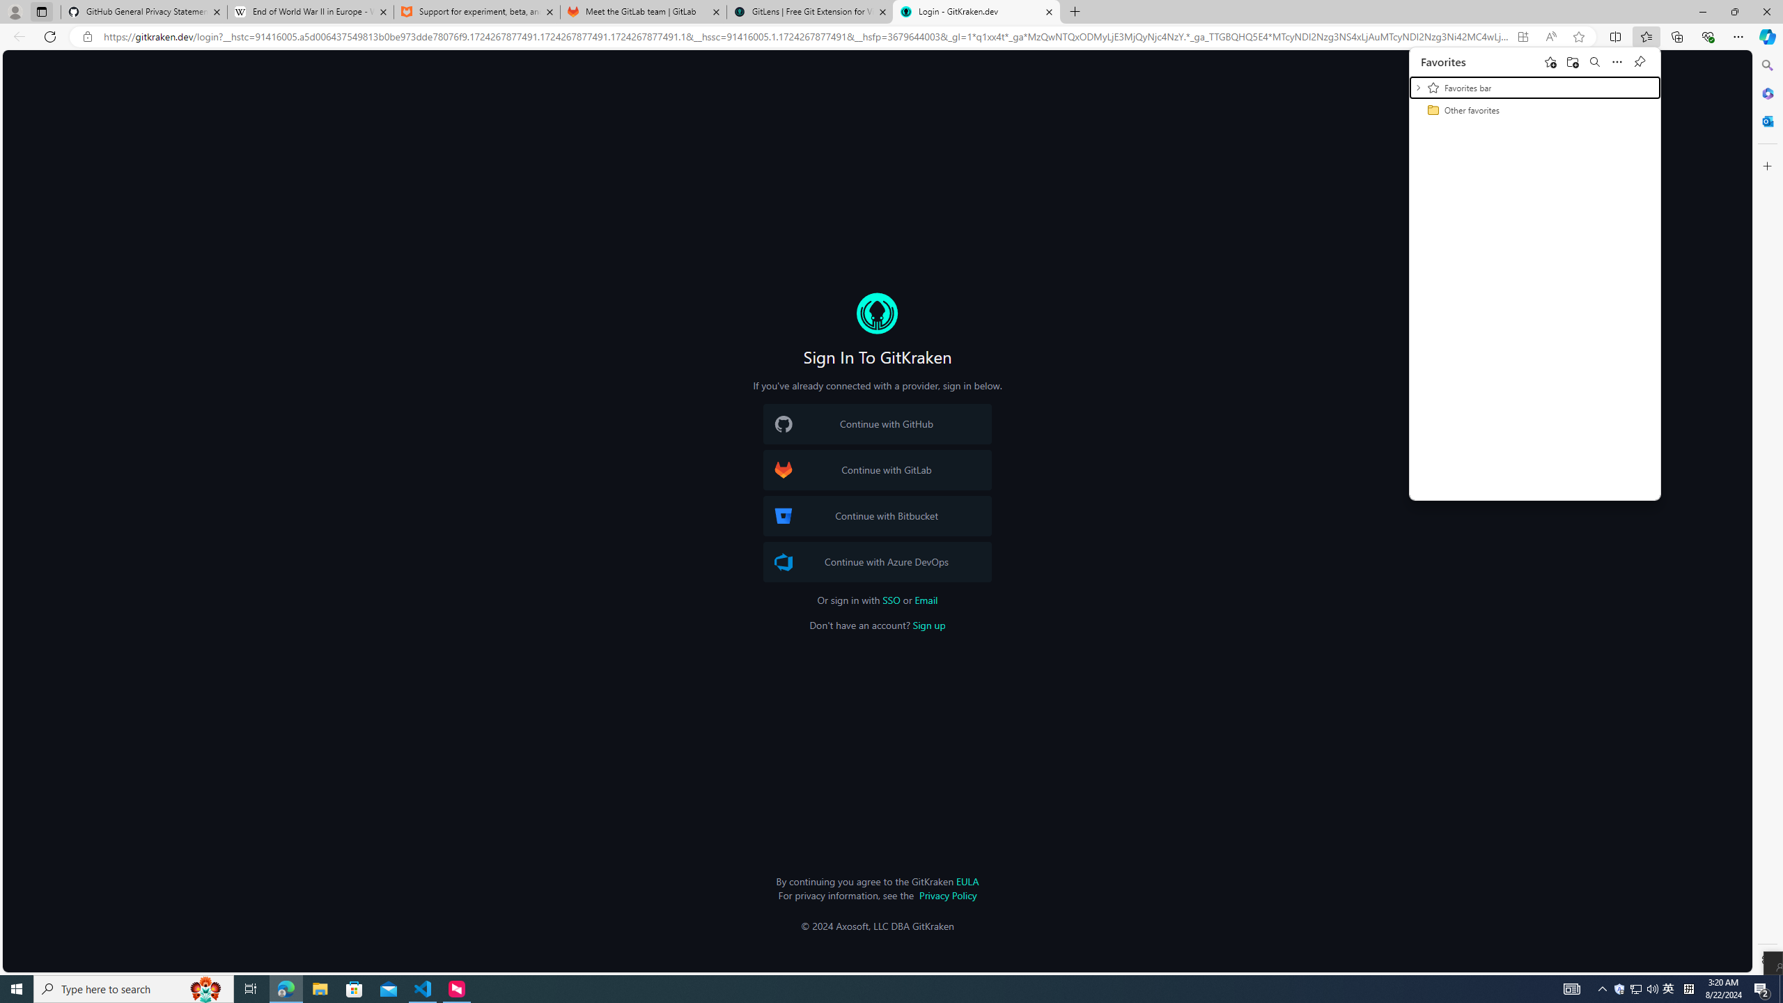 The height and width of the screenshot is (1003, 1783). I want to click on User Promoted Notification Area, so click(1620, 989).